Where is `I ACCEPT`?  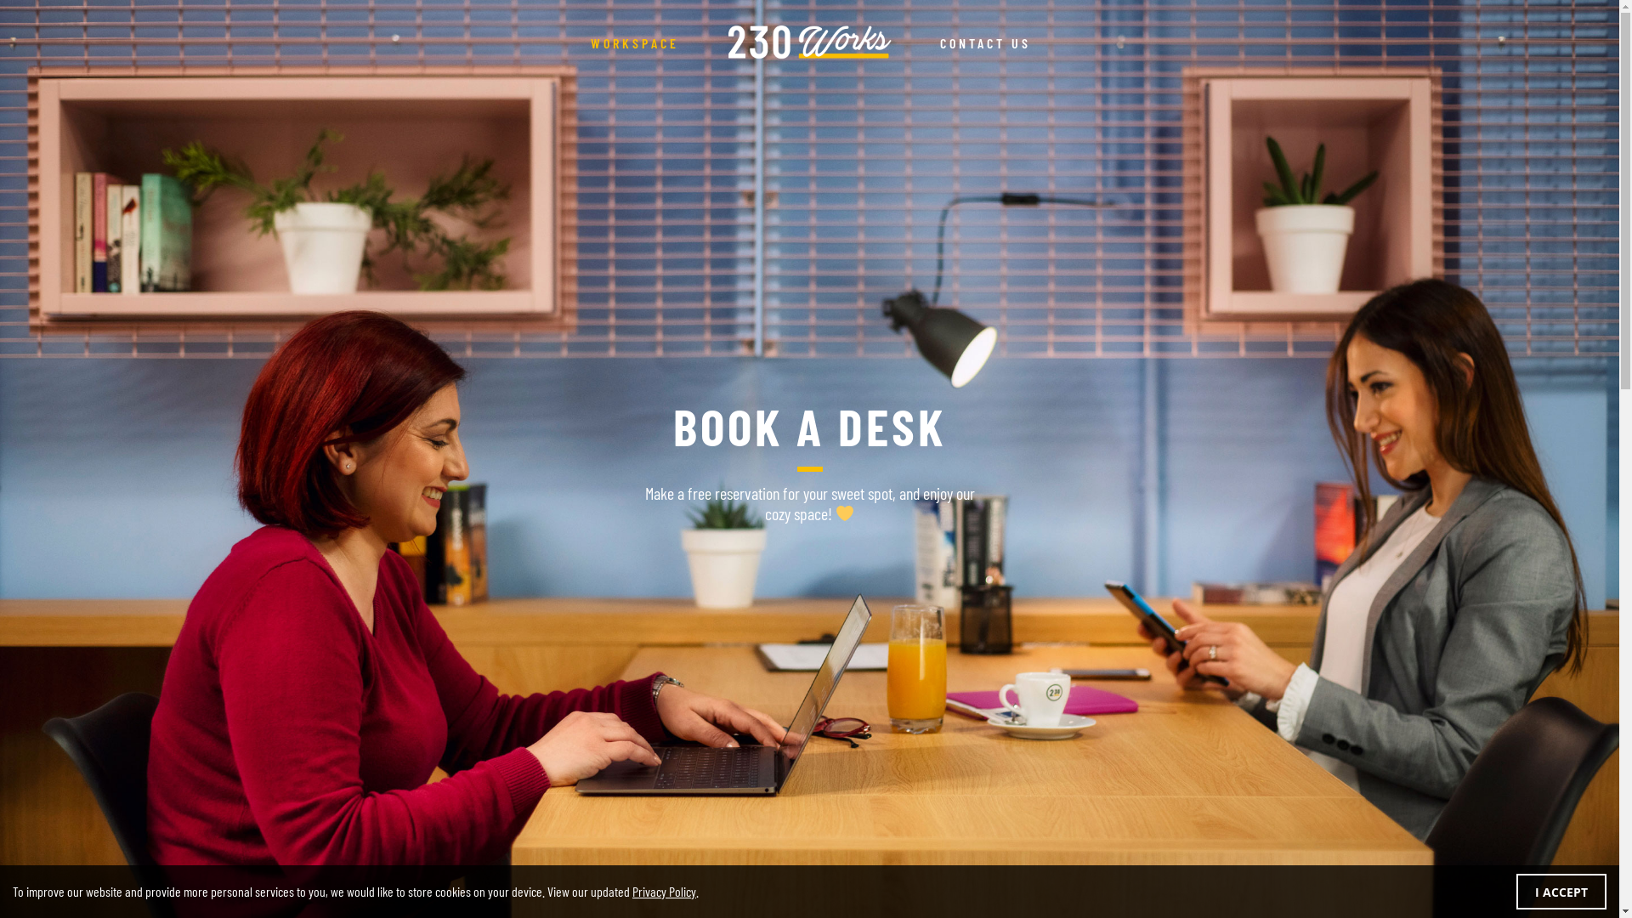 I ACCEPT is located at coordinates (1561, 892).